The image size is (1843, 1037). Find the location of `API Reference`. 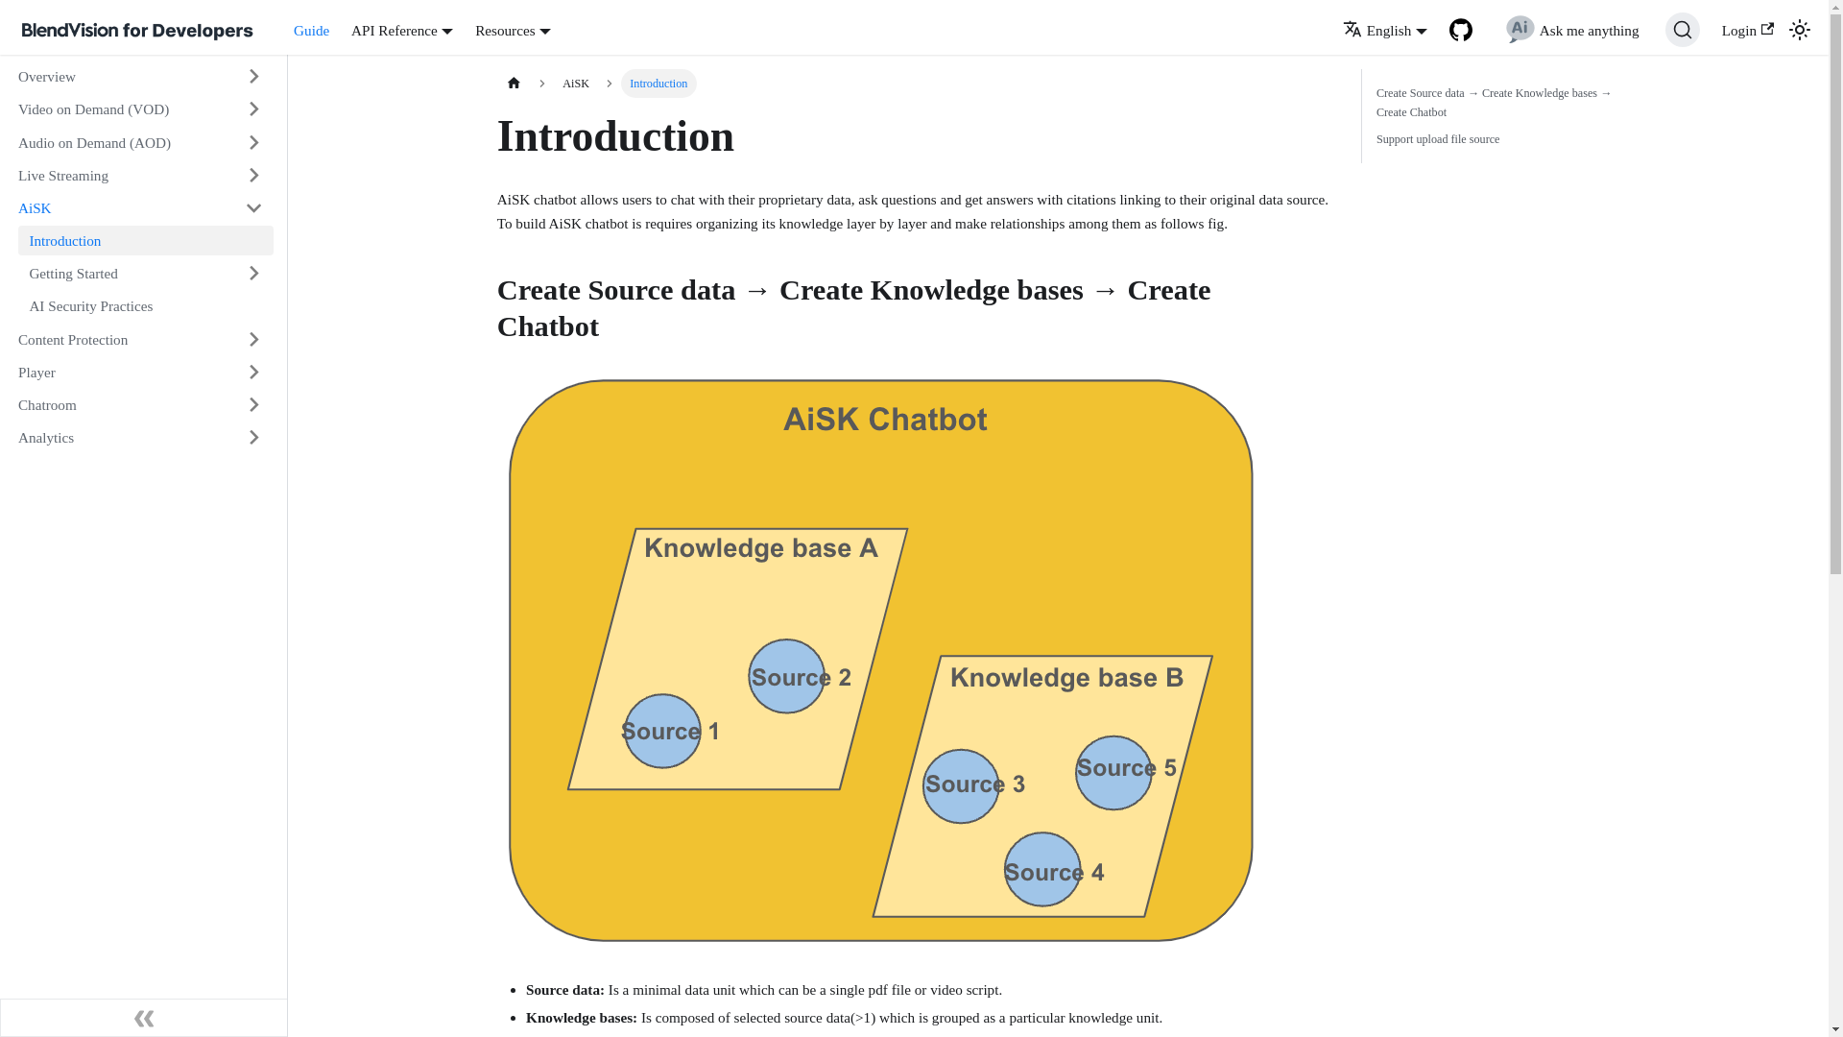

API Reference is located at coordinates (402, 29).